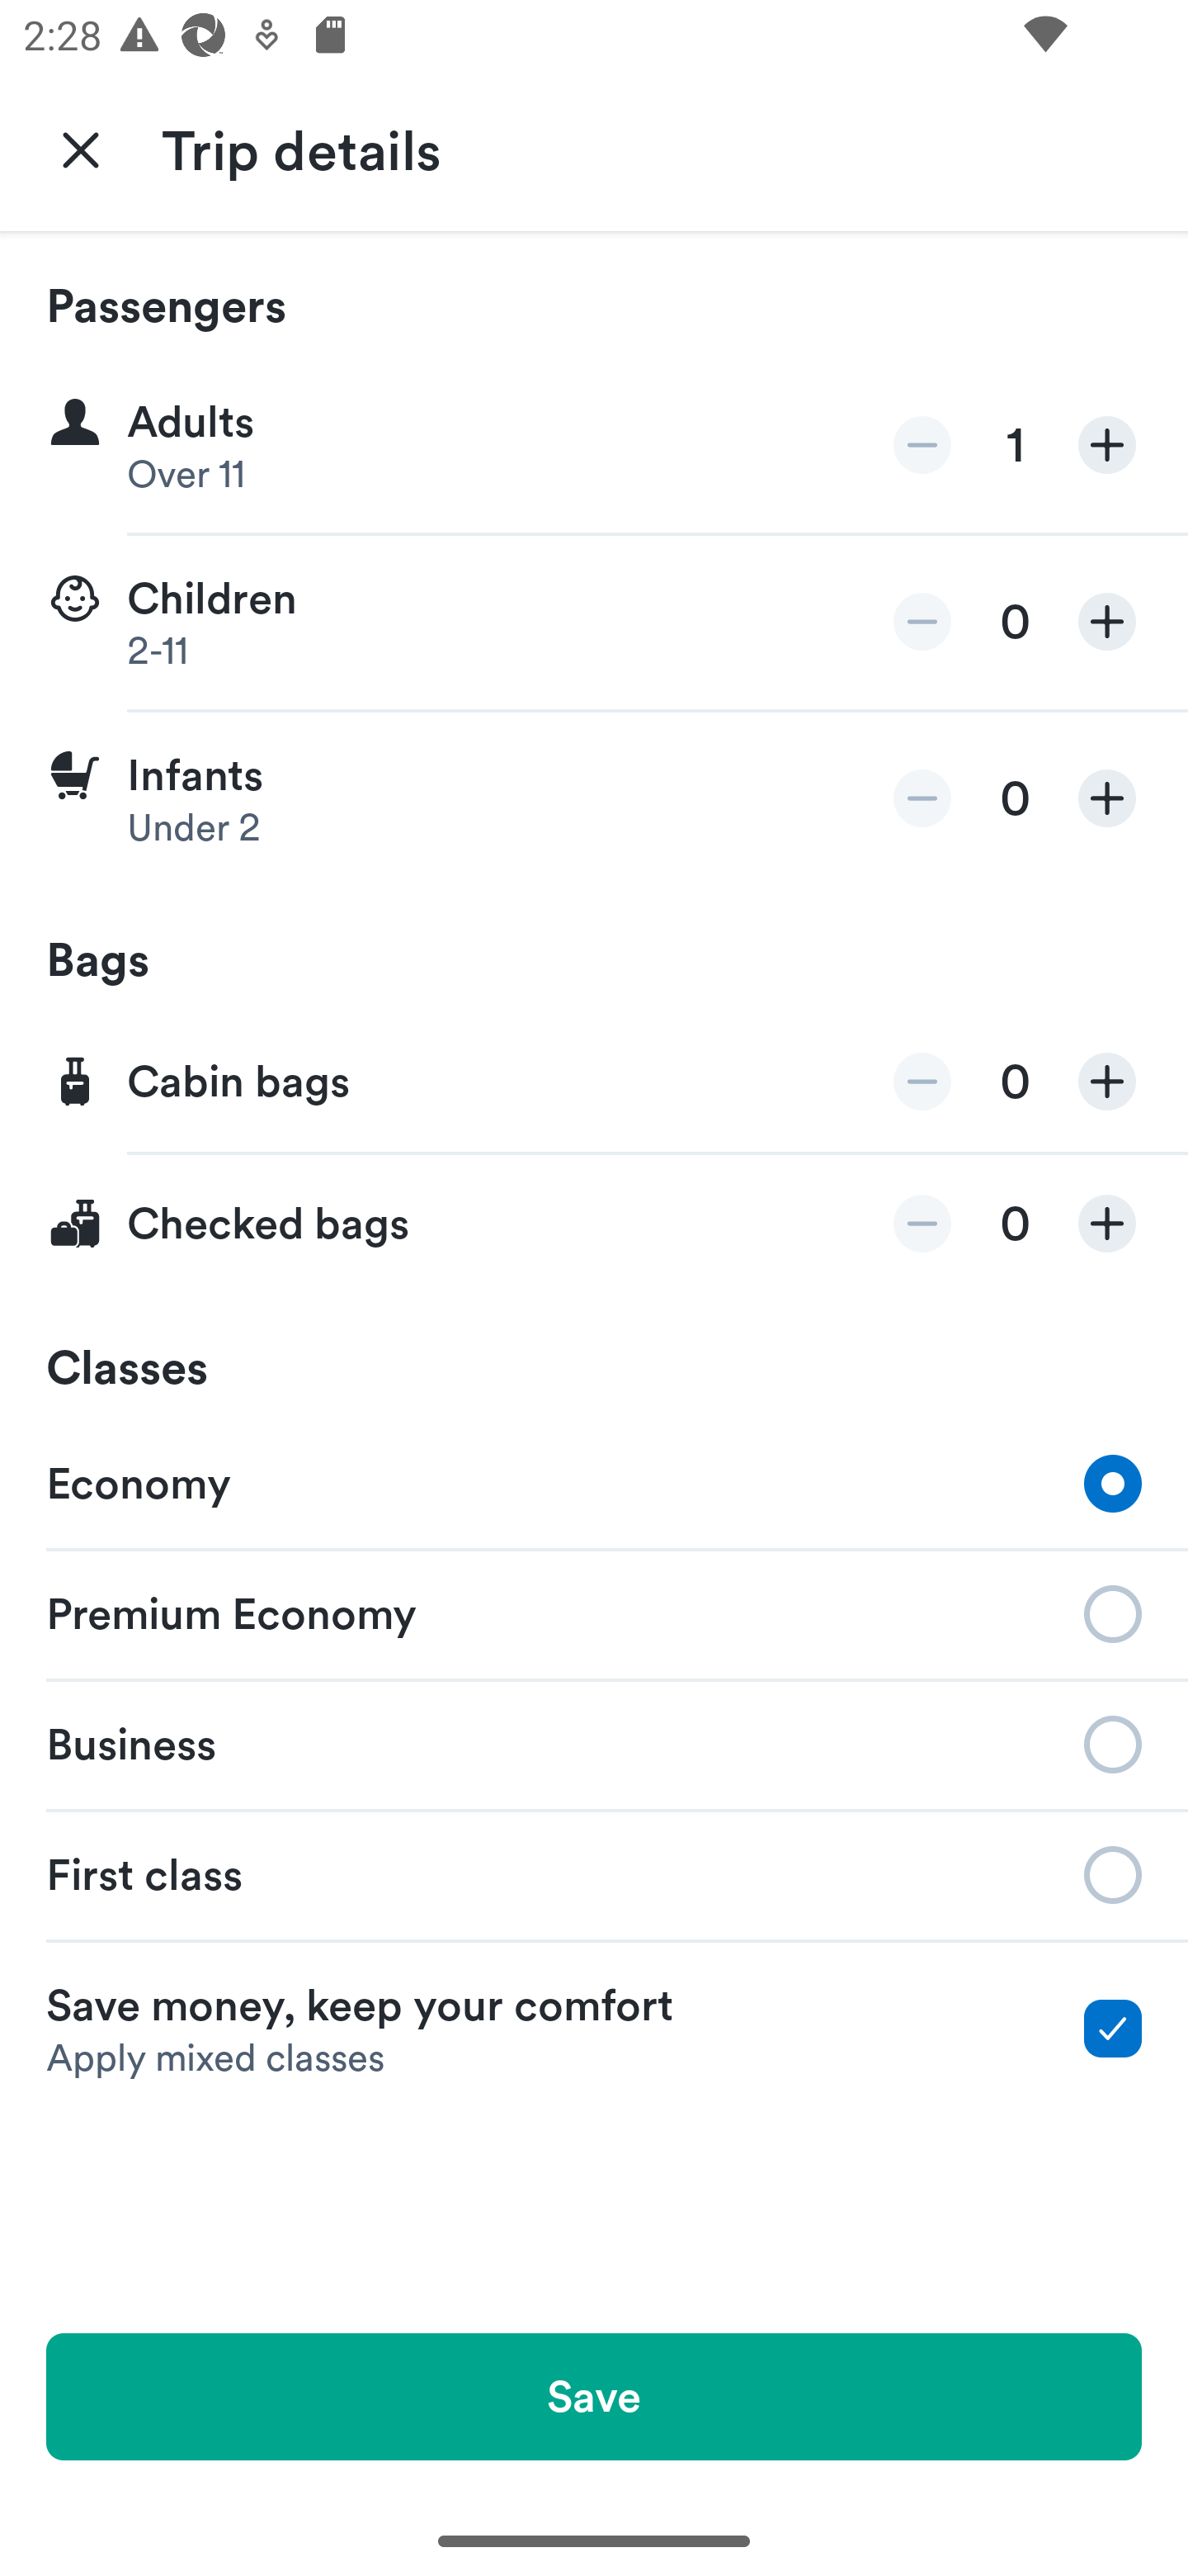 The height and width of the screenshot is (2576, 1188). I want to click on Remove, so click(922, 446).